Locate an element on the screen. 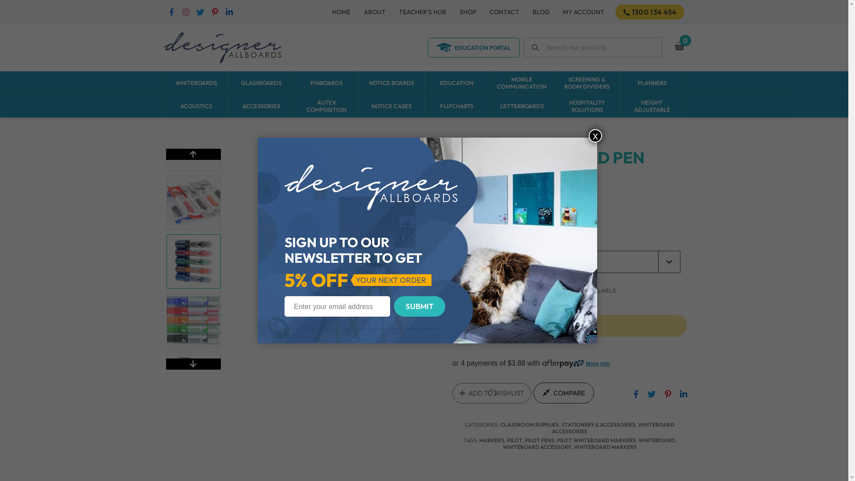 The width and height of the screenshot is (855, 481). Submit is located at coordinates (419, 306).